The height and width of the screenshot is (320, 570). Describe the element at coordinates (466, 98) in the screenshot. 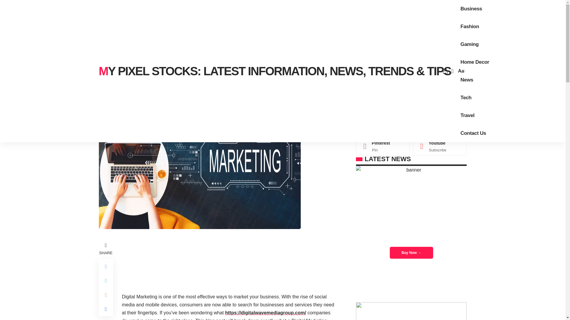

I see `Tech` at that location.